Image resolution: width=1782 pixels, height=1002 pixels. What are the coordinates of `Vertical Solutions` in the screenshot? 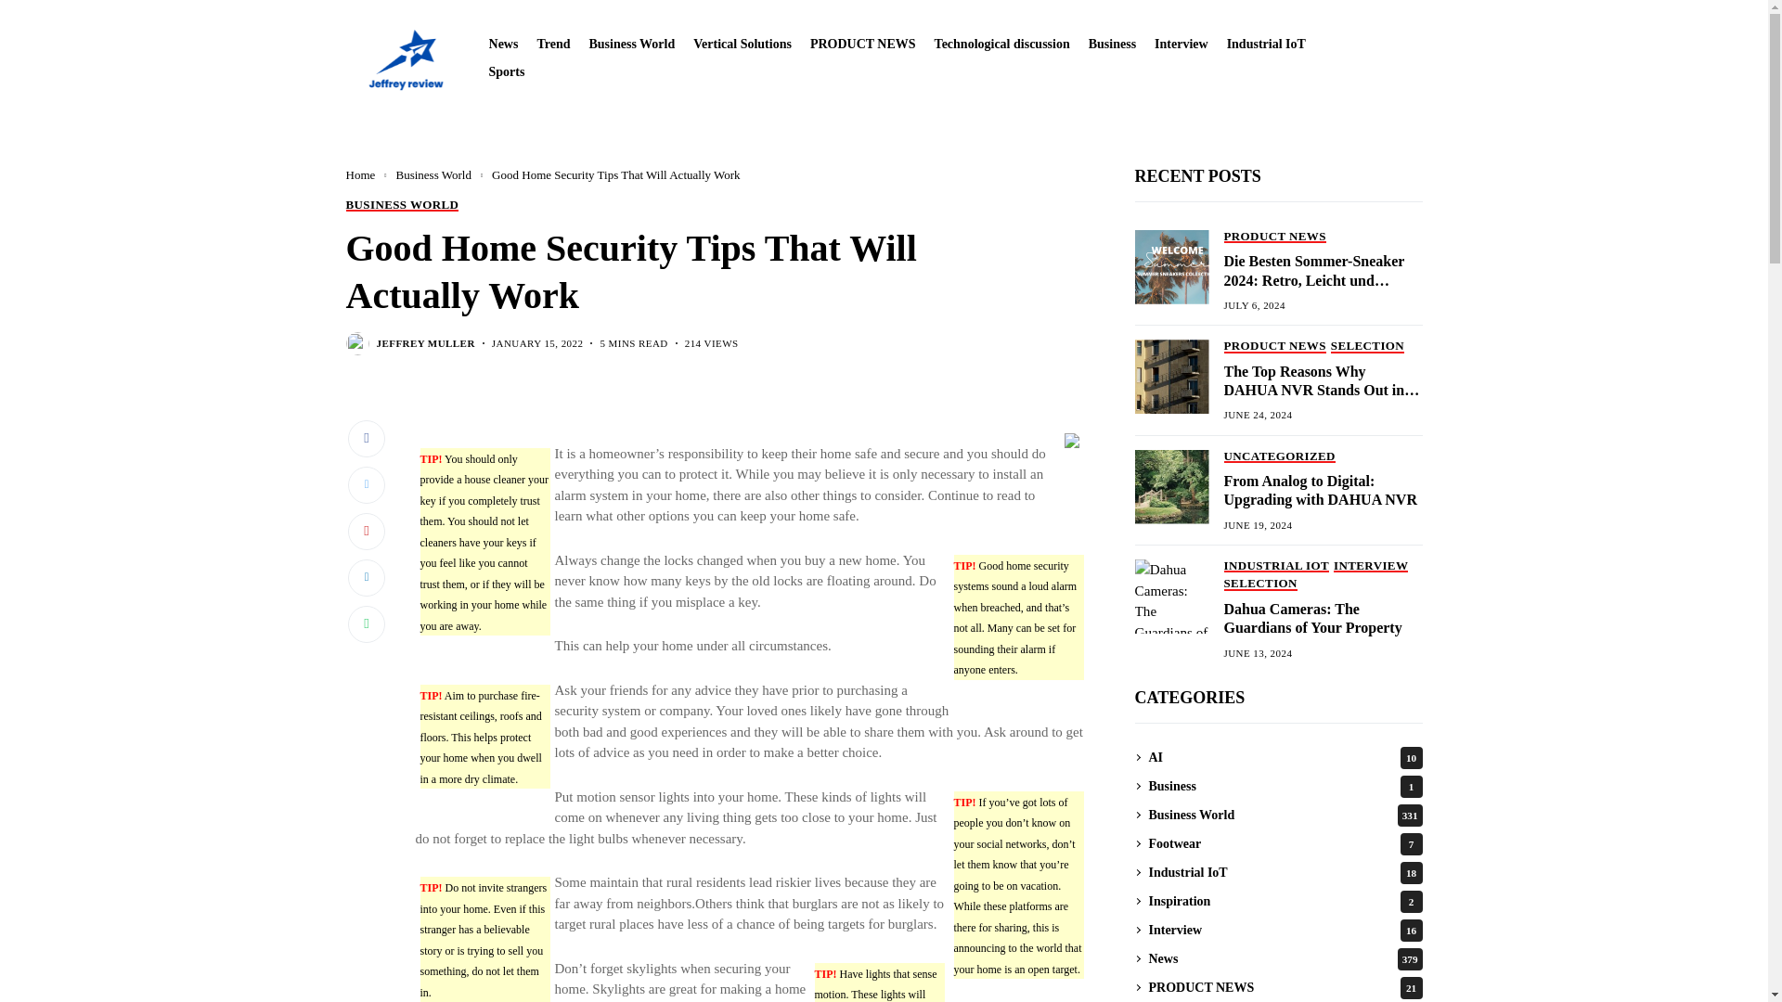 It's located at (742, 44).